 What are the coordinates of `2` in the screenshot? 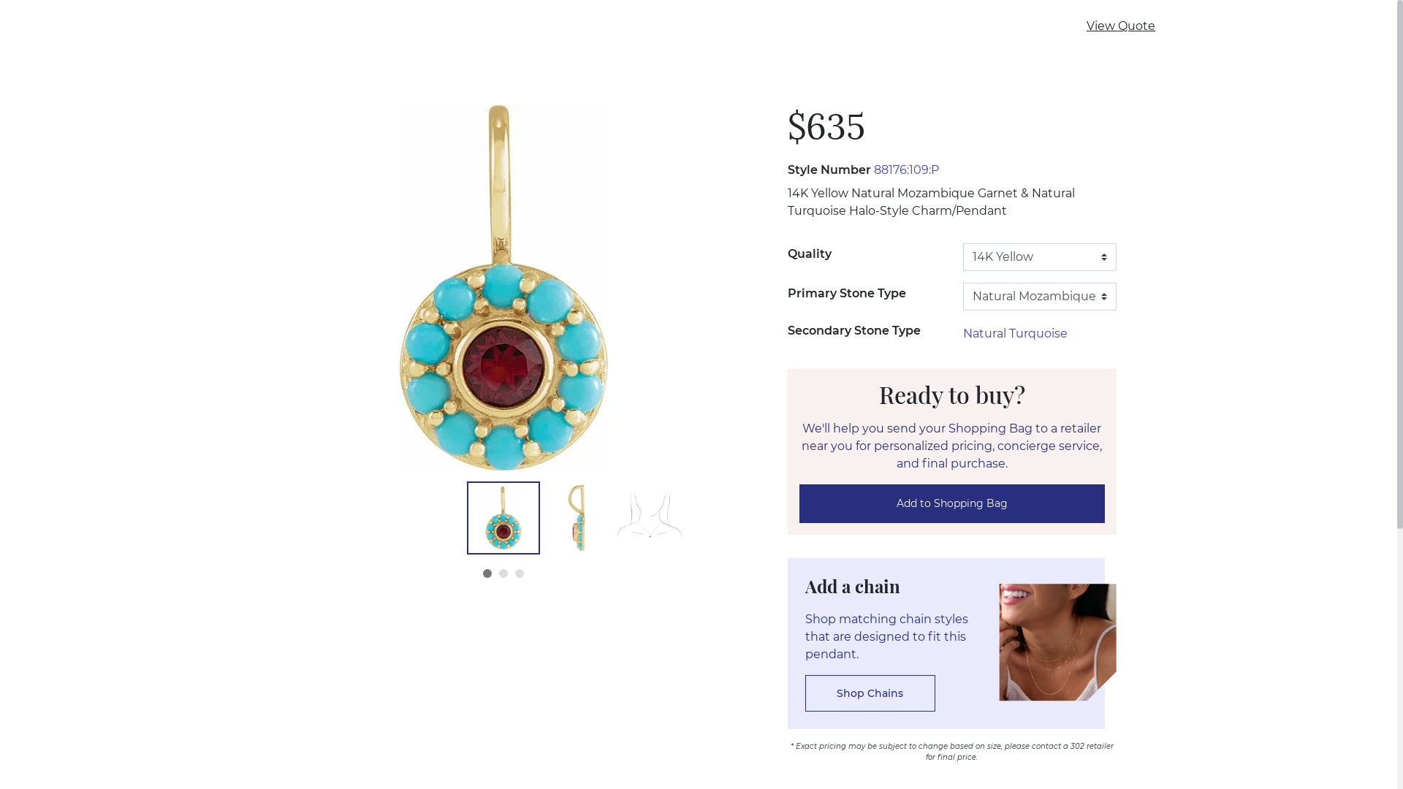 It's located at (503, 573).